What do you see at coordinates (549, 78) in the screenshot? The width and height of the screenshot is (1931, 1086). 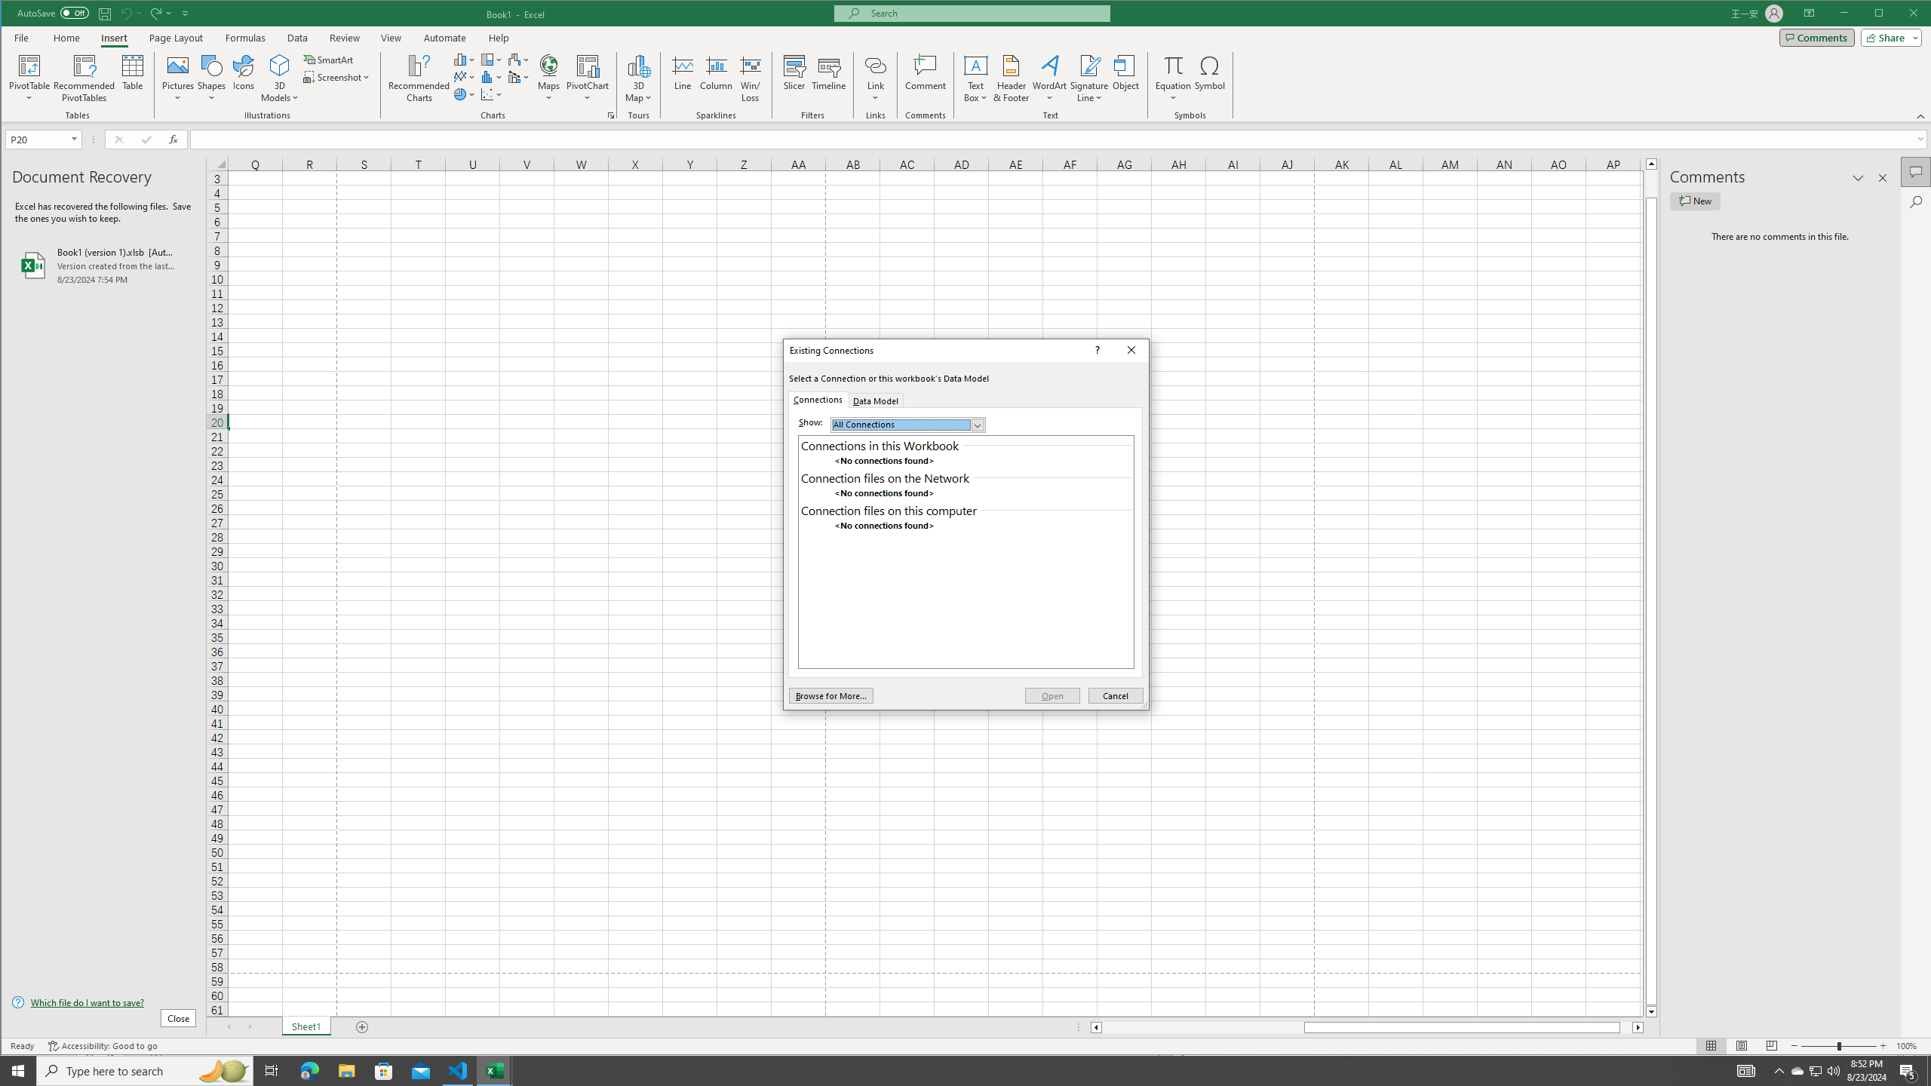 I see `Maps` at bounding box center [549, 78].